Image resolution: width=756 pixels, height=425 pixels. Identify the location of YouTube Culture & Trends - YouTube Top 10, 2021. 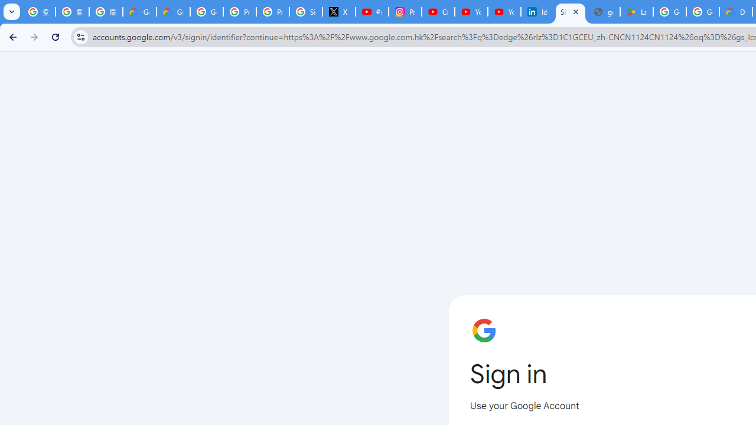
(504, 12).